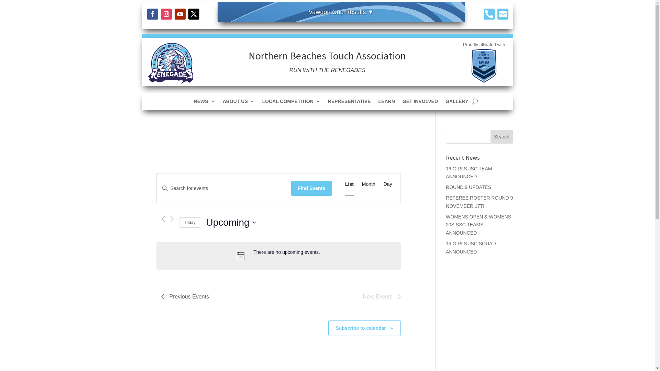  What do you see at coordinates (239, 103) in the screenshot?
I see `ABOUT US` at bounding box center [239, 103].